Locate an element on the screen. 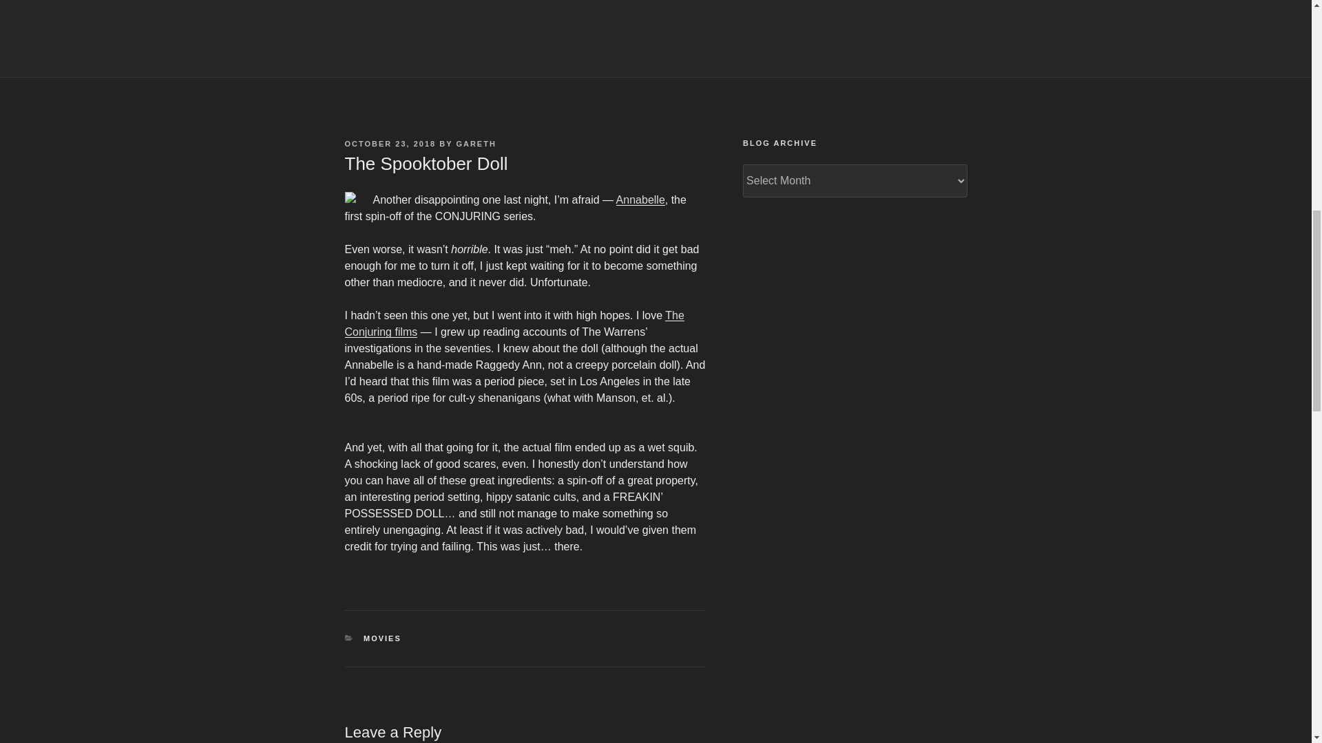 The height and width of the screenshot is (743, 1322). The Conjuring films is located at coordinates (514, 323).